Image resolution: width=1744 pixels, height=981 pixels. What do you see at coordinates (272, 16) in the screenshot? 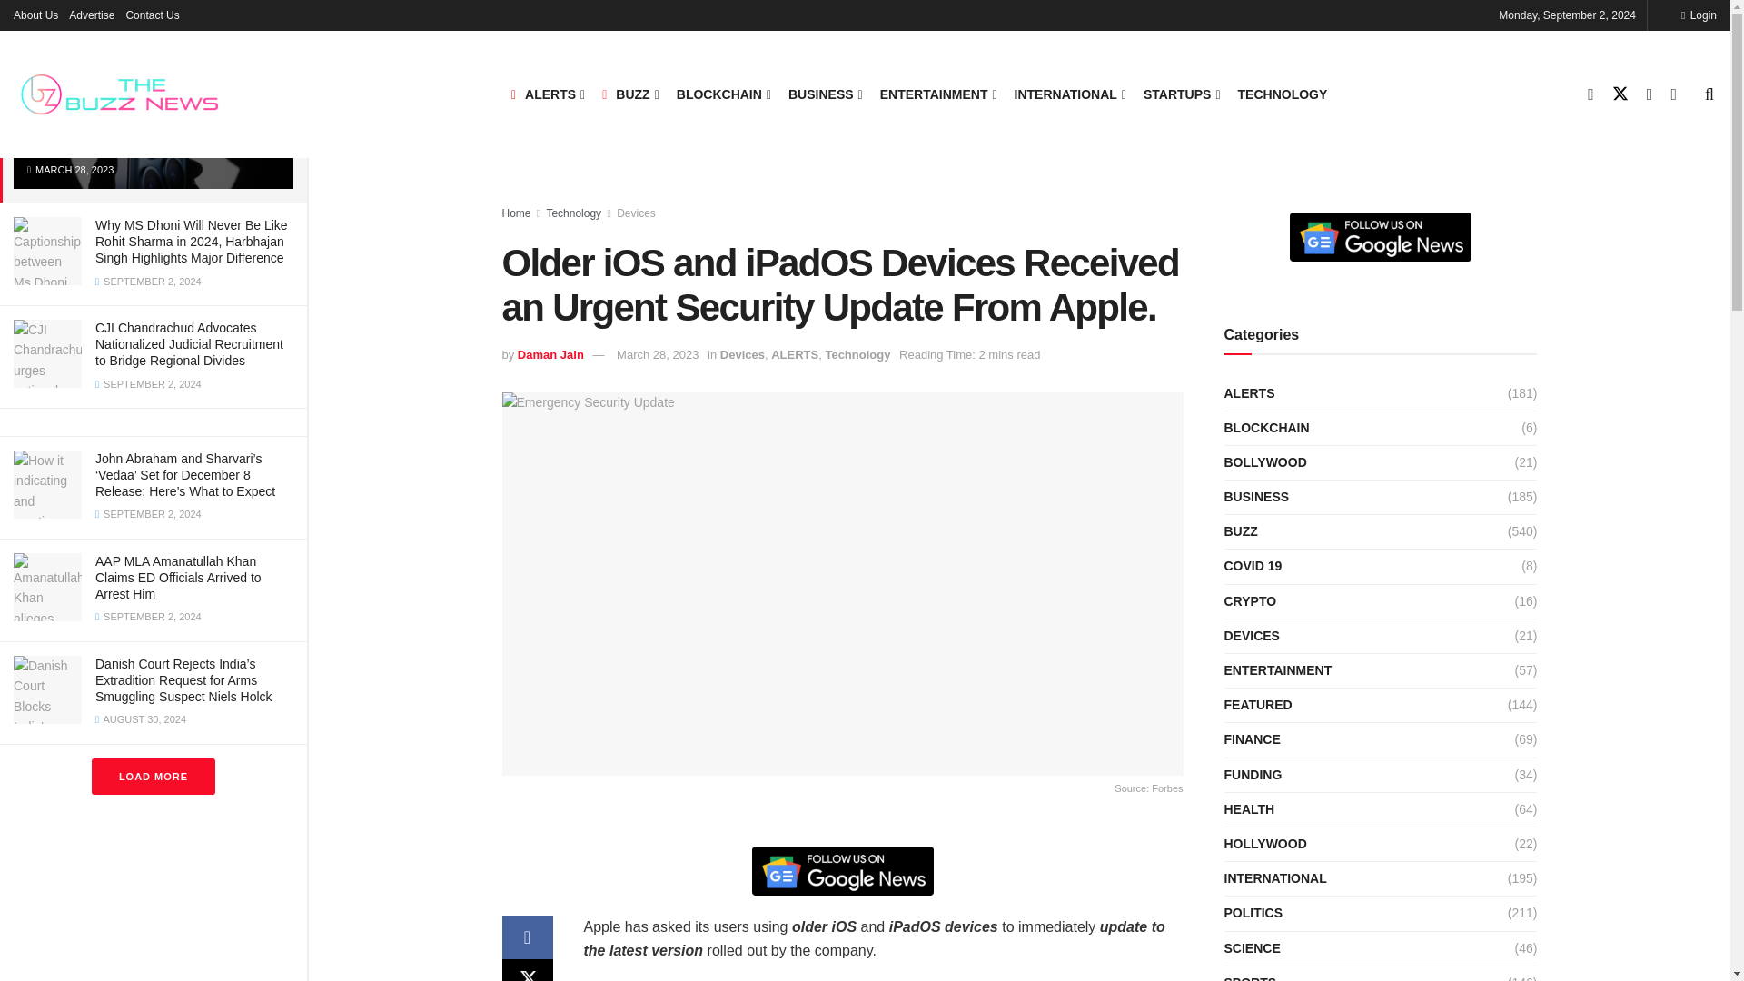
I see `Filter` at bounding box center [272, 16].